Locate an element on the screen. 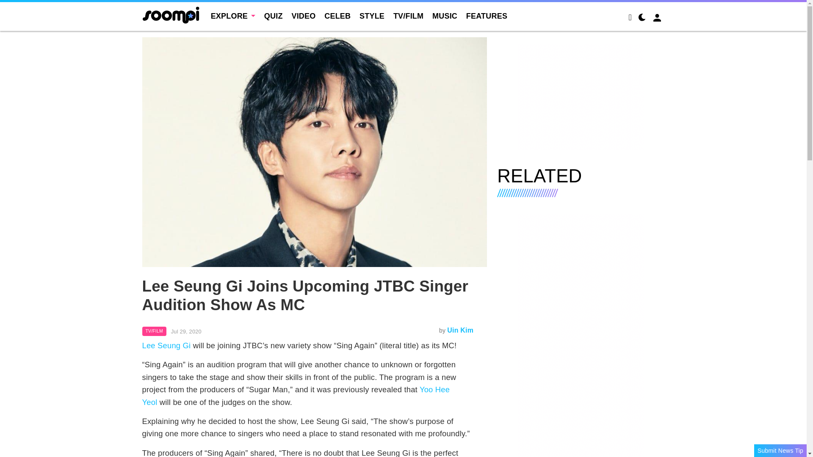  Night Mode Toggle is located at coordinates (642, 19).